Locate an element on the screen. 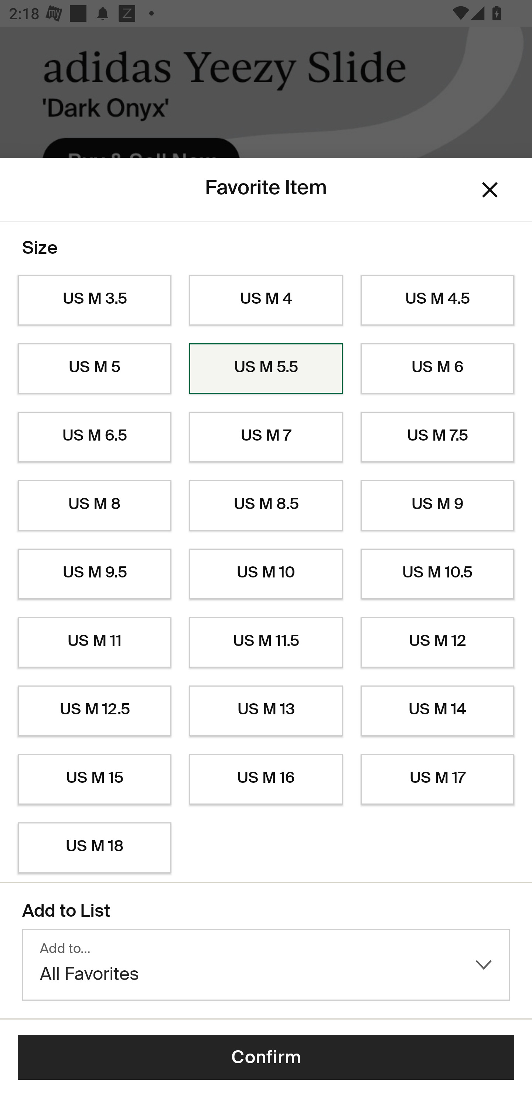 This screenshot has height=1095, width=532. US M 17 is located at coordinates (437, 779).